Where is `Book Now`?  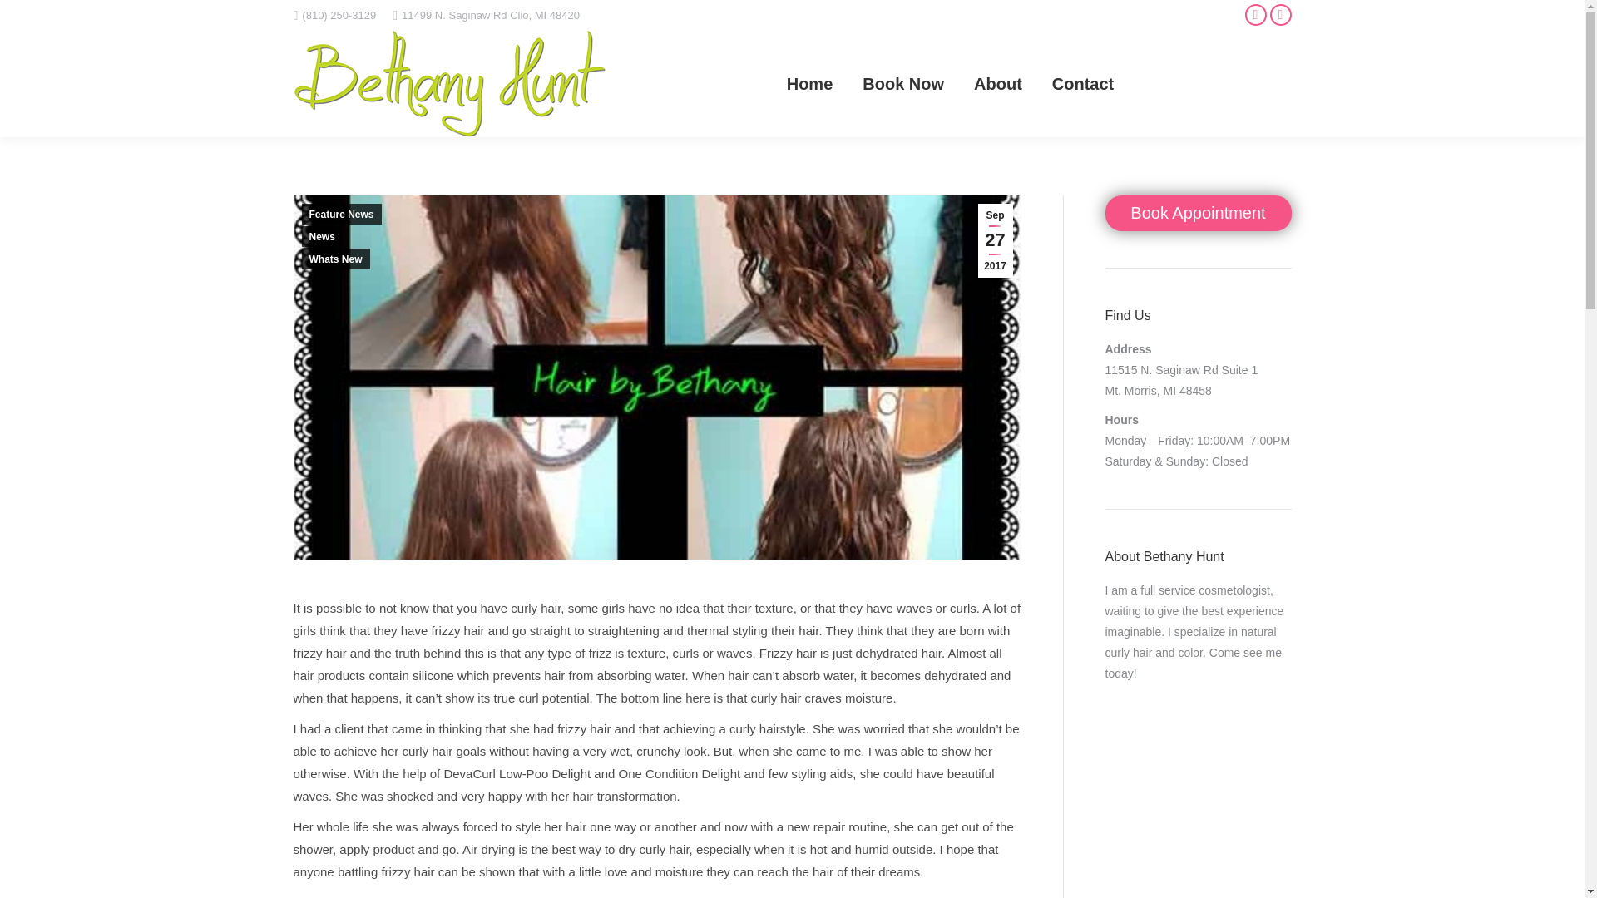 Book Now is located at coordinates (902, 83).